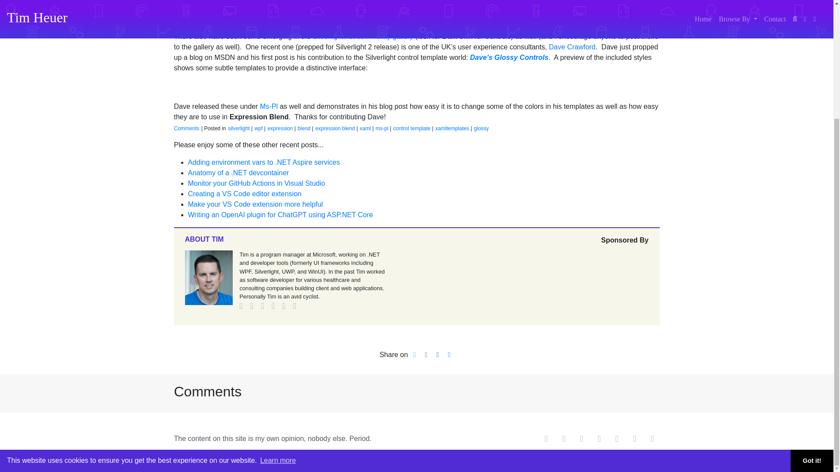 The width and height of the screenshot is (840, 472). What do you see at coordinates (280, 128) in the screenshot?
I see `expression` at bounding box center [280, 128].